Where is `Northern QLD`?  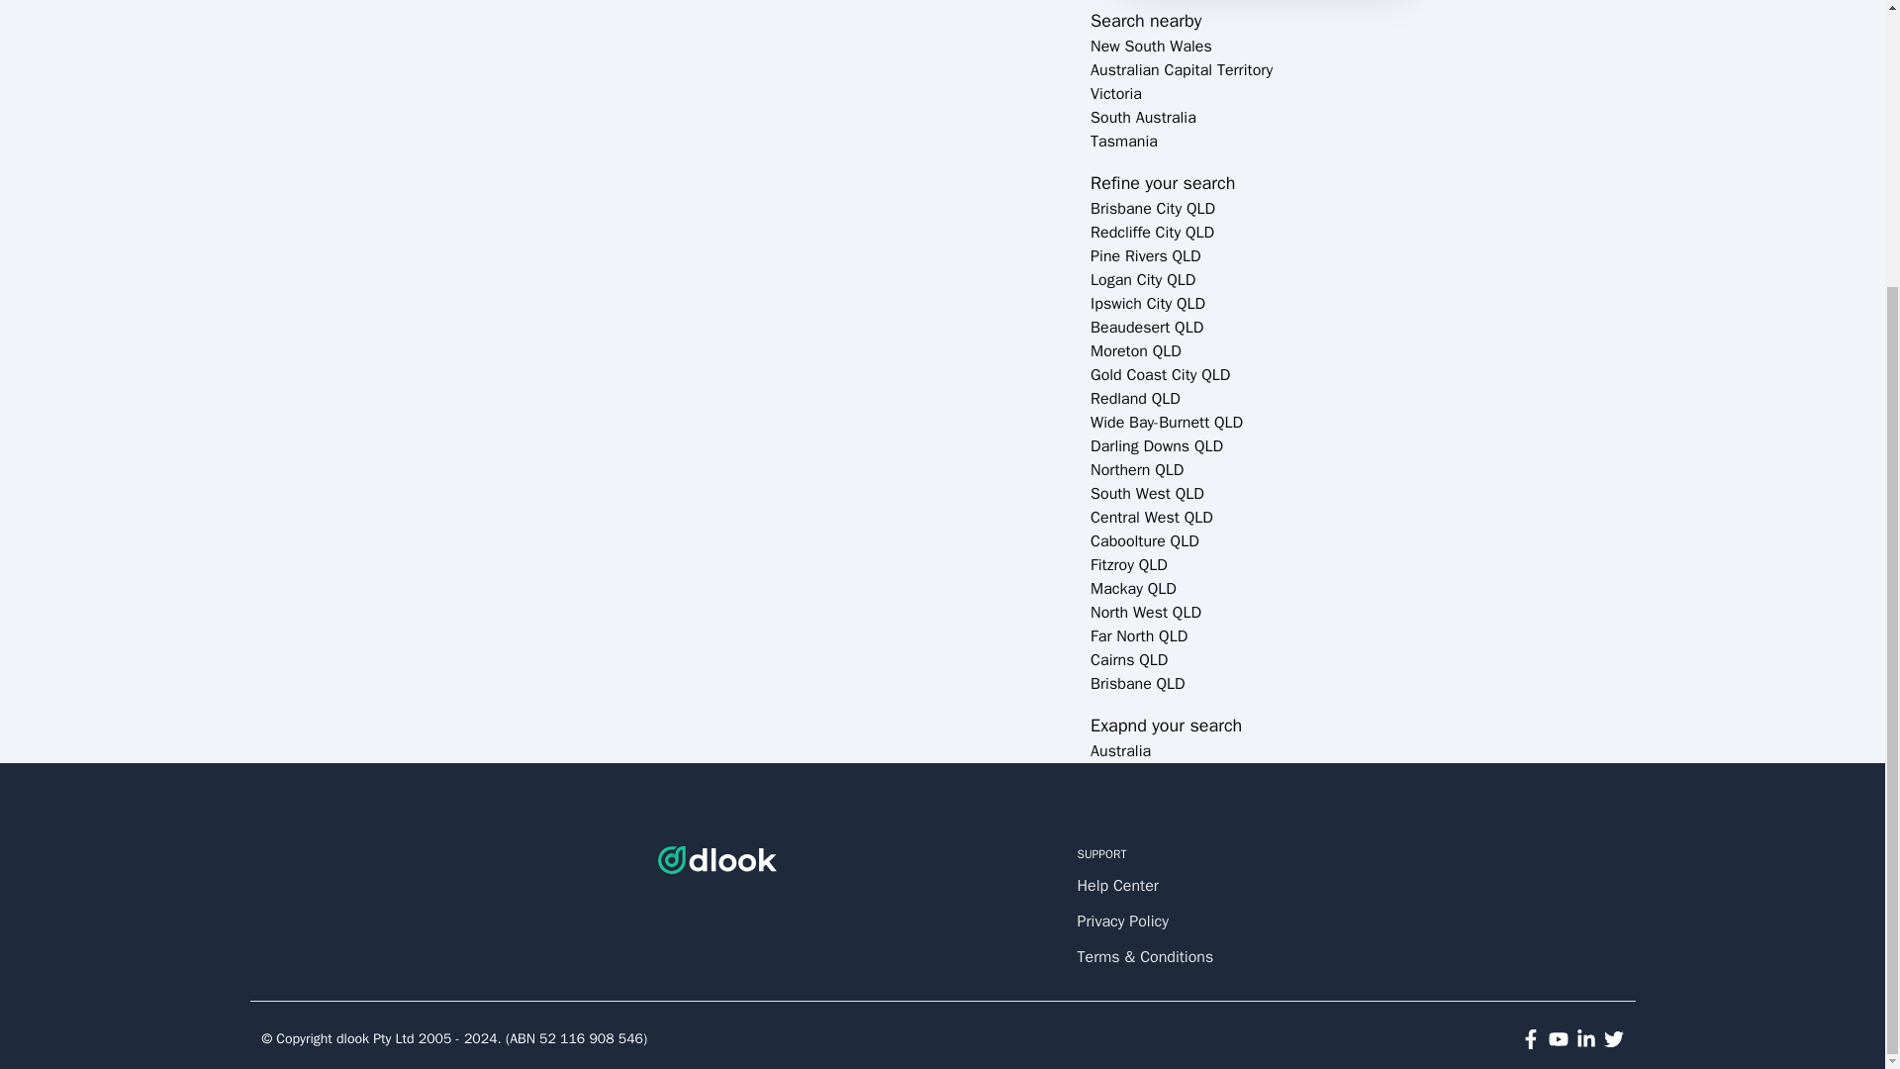
Northern QLD is located at coordinates (1137, 469).